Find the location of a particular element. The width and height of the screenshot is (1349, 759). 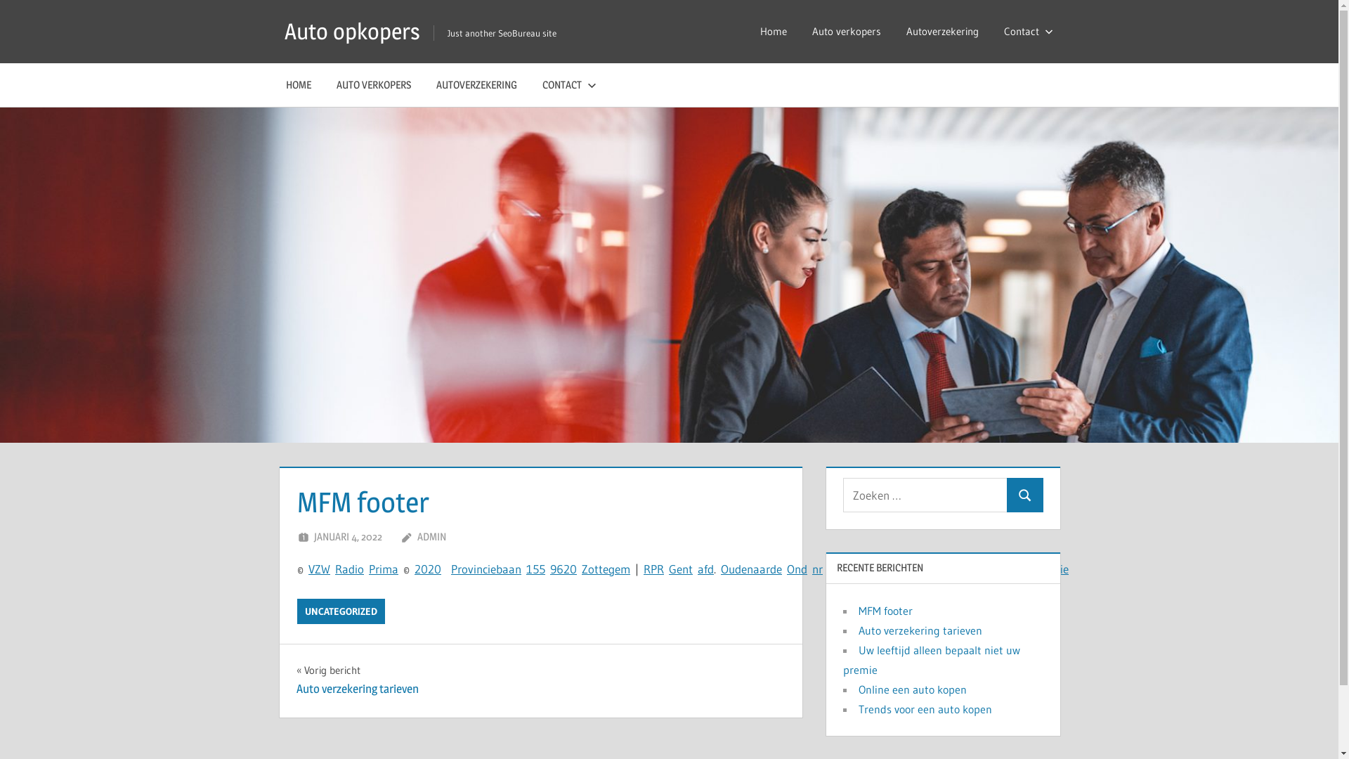

n is located at coordinates (479, 569).